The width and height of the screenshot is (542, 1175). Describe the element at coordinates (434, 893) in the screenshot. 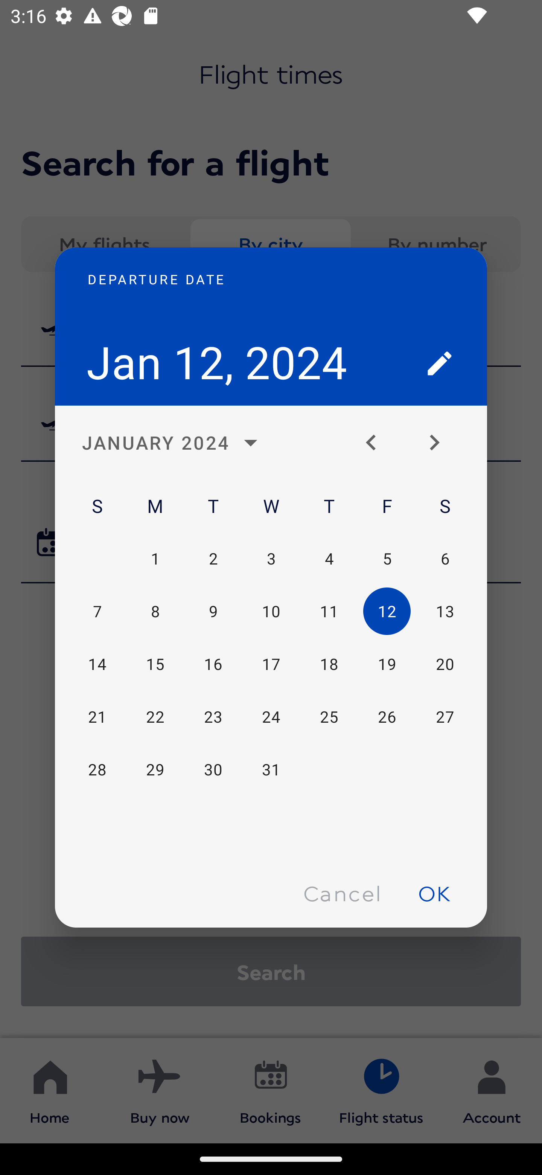

I see `OK null, OK` at that location.